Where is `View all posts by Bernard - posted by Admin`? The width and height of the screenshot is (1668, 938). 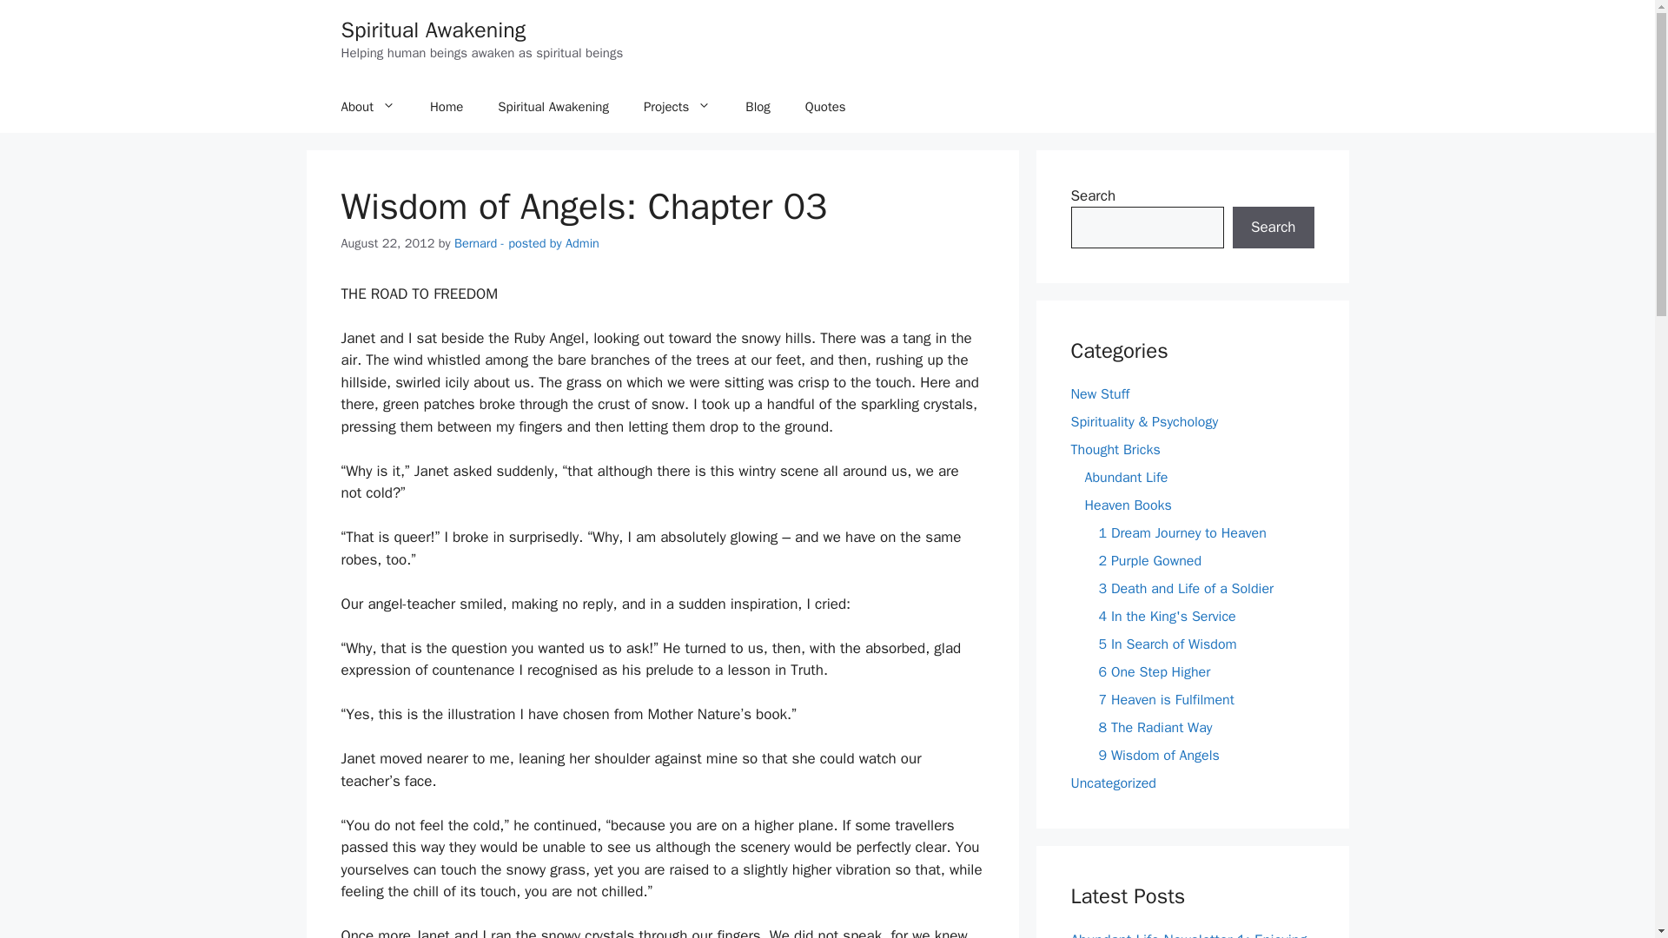
View all posts by Bernard - posted by Admin is located at coordinates (526, 243).